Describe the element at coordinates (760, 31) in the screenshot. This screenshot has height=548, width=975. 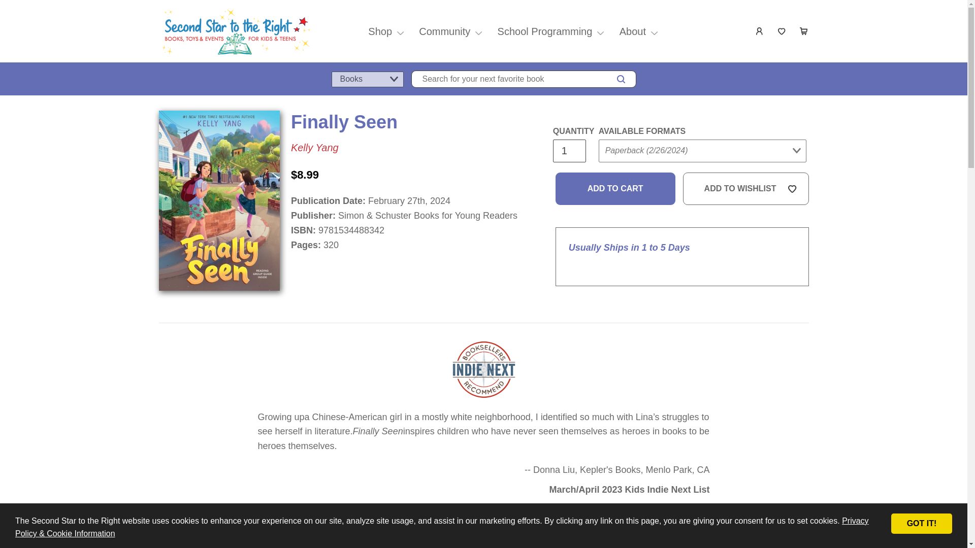
I see `Log in` at that location.